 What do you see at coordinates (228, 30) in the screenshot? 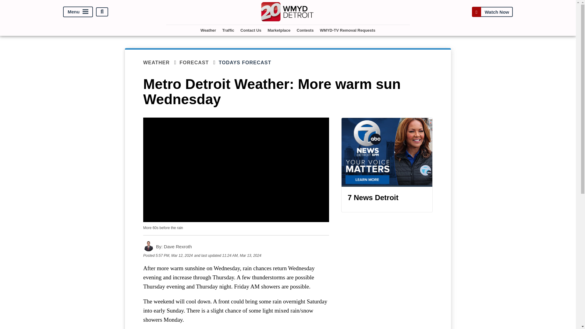
I see `Traffic` at bounding box center [228, 30].